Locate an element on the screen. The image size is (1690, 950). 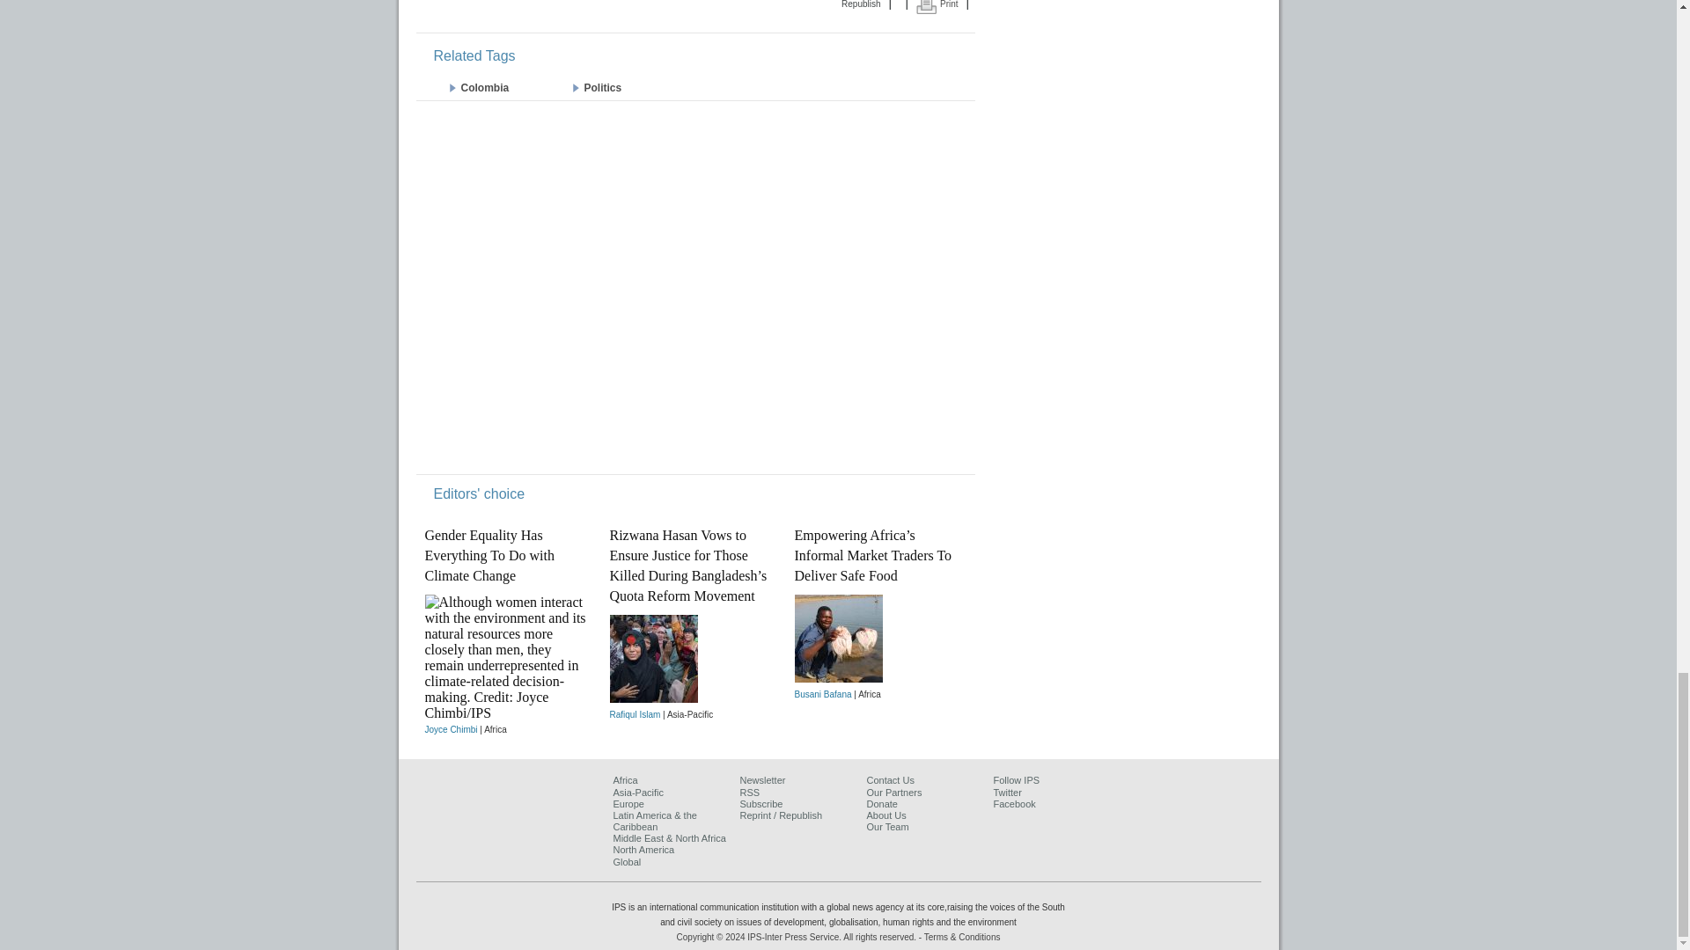
Posts by Busani Bafana is located at coordinates (822, 694).